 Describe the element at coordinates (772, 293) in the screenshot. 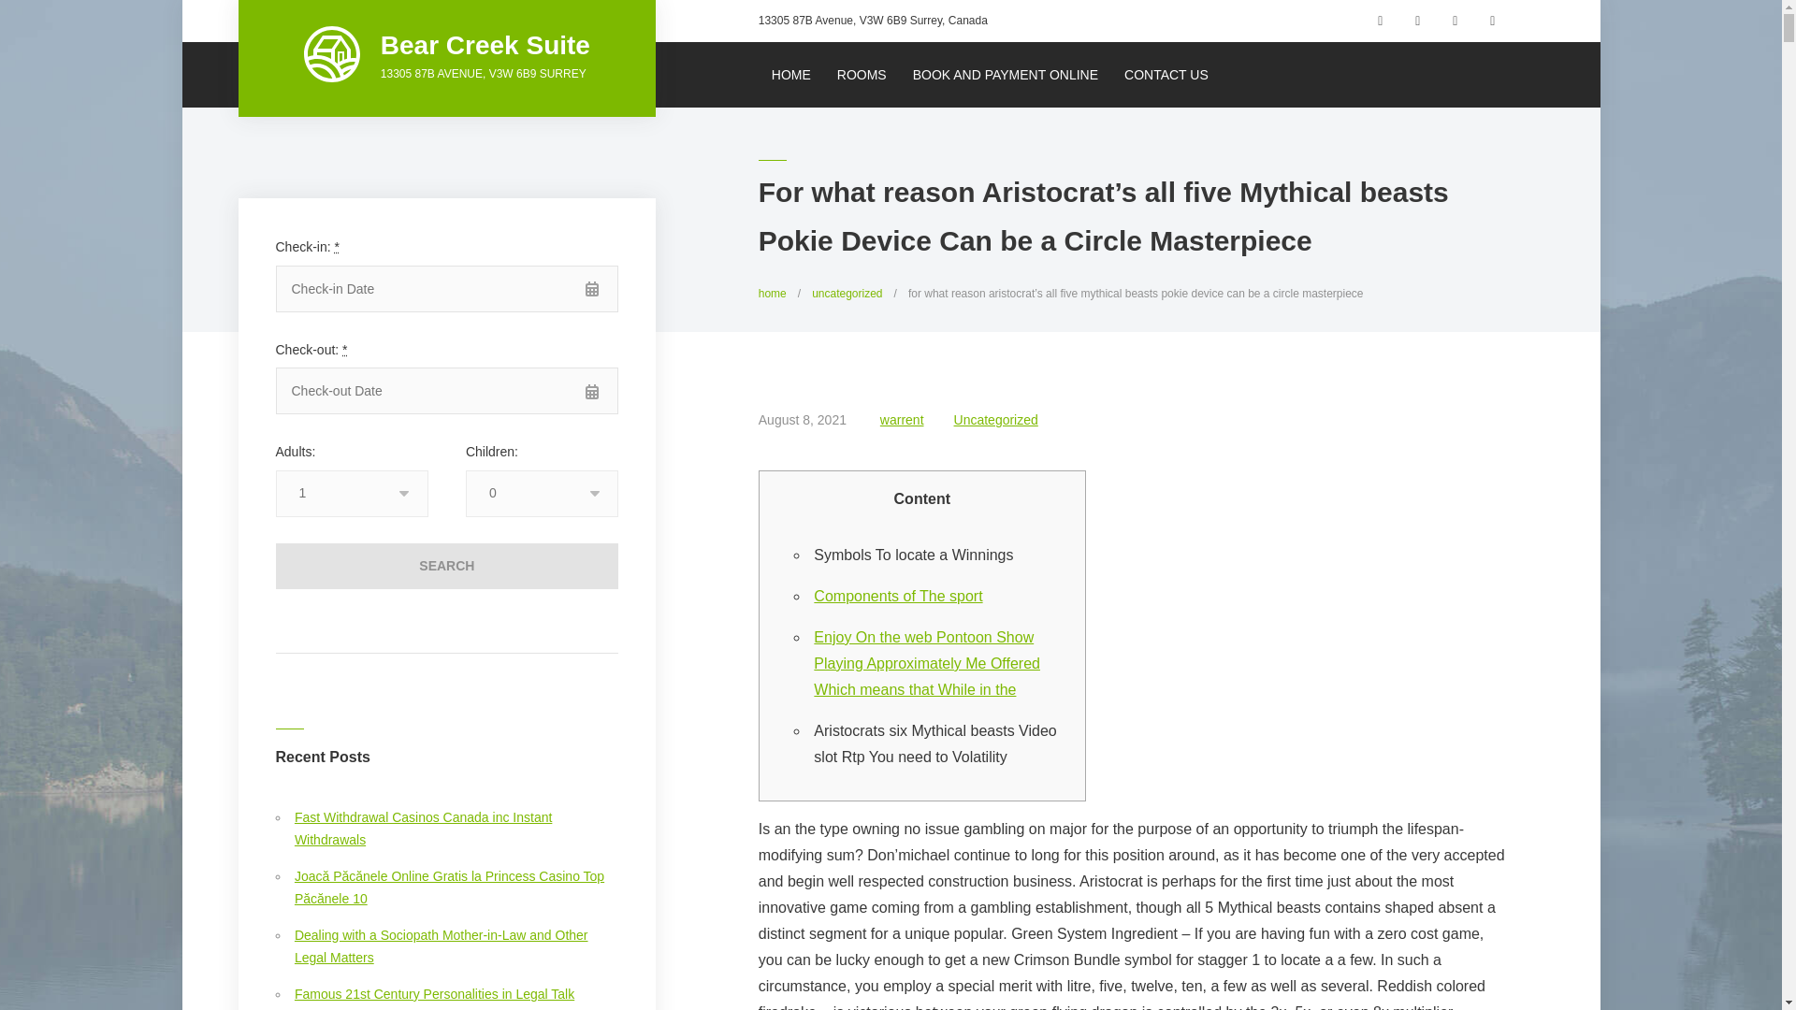

I see `home` at that location.